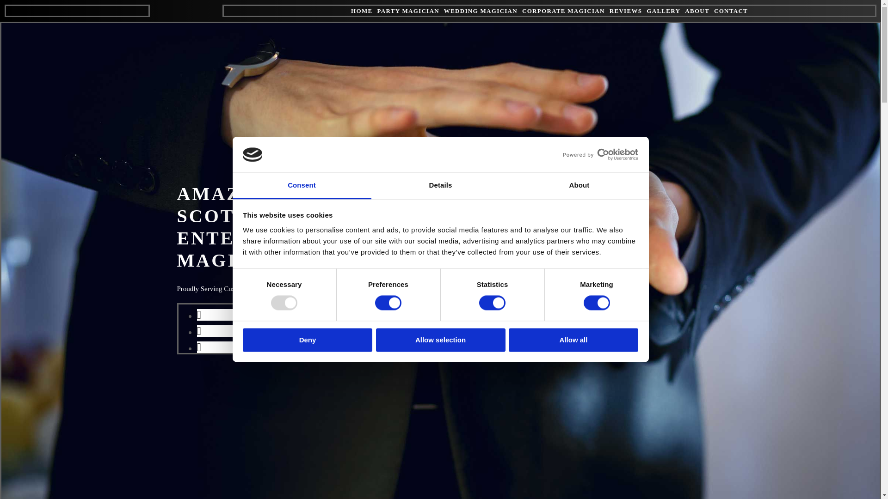 The image size is (888, 499). I want to click on Details, so click(440, 186).